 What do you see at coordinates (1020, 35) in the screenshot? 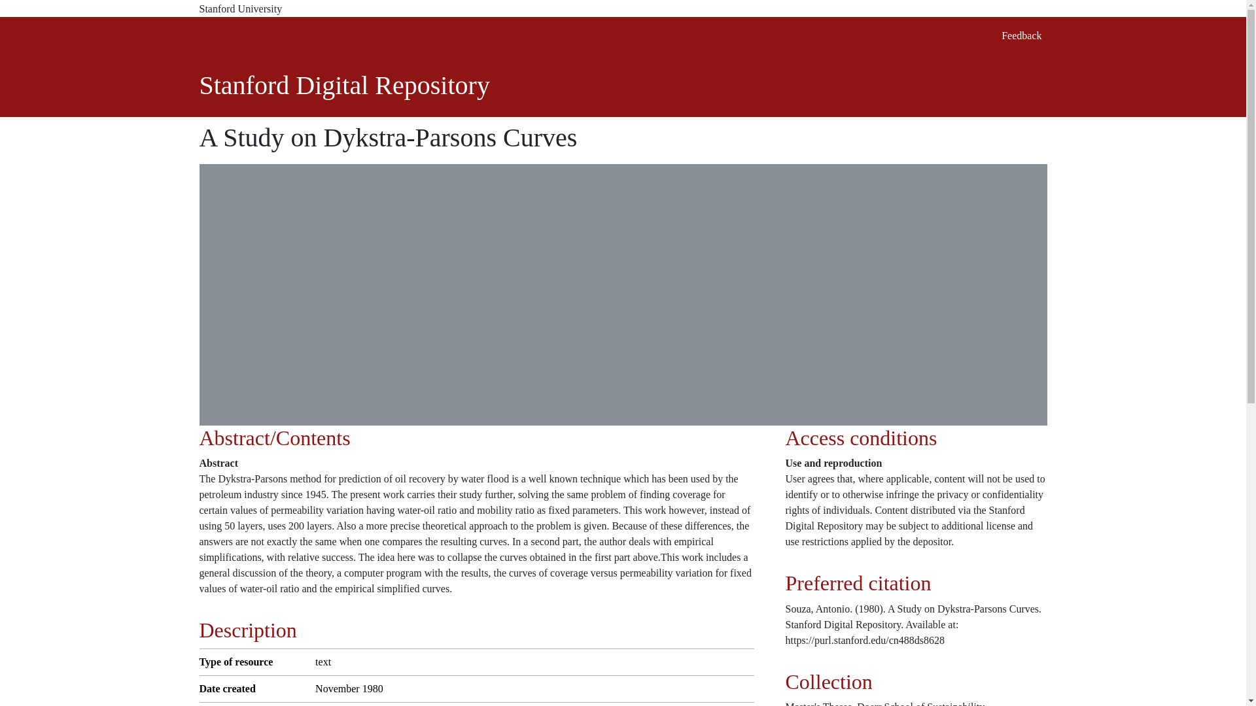
I see `Feedback` at bounding box center [1020, 35].